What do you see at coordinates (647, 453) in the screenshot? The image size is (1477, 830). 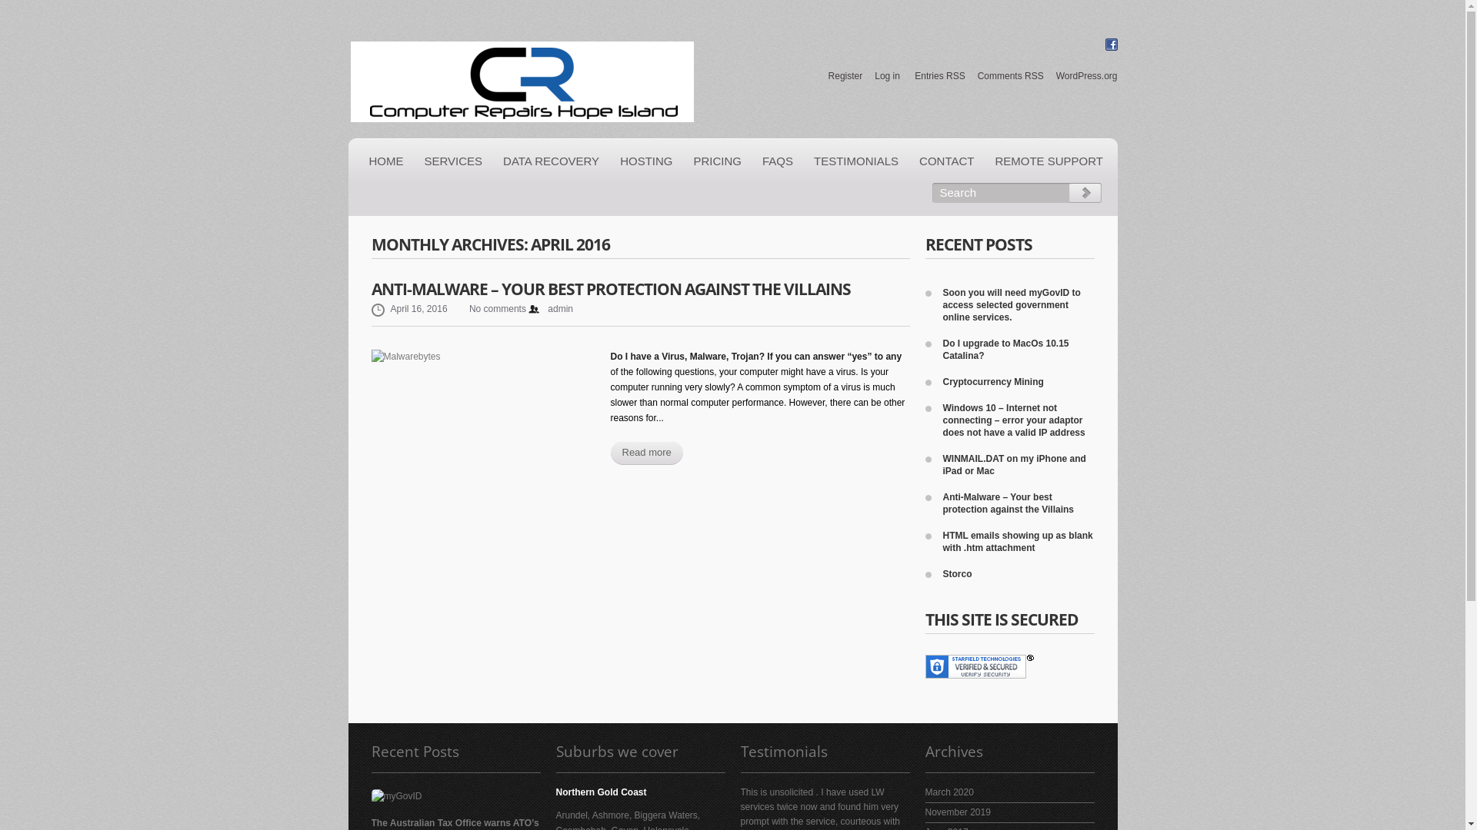 I see `Read more` at bounding box center [647, 453].